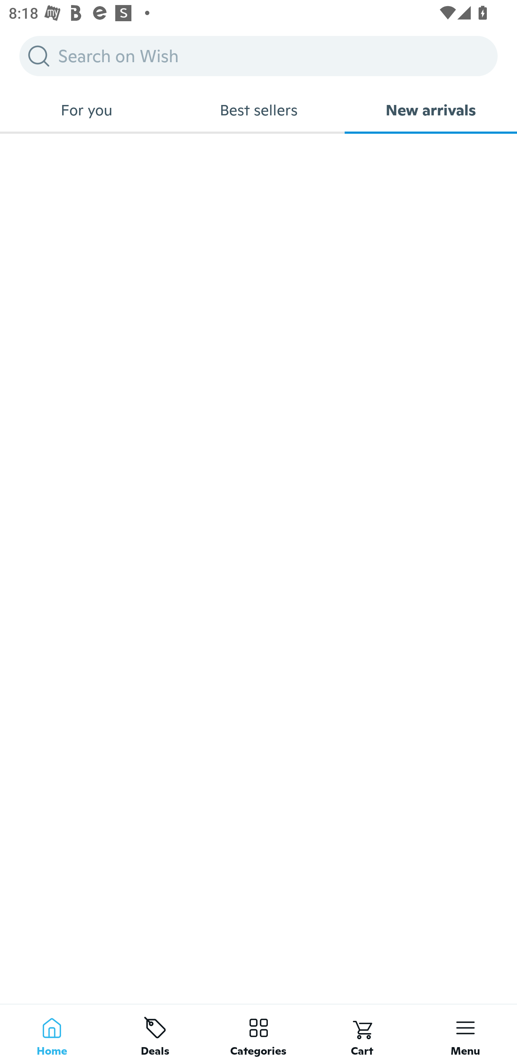 This screenshot has width=517, height=1064. Describe the element at coordinates (431, 110) in the screenshot. I see `New arrivals` at that location.